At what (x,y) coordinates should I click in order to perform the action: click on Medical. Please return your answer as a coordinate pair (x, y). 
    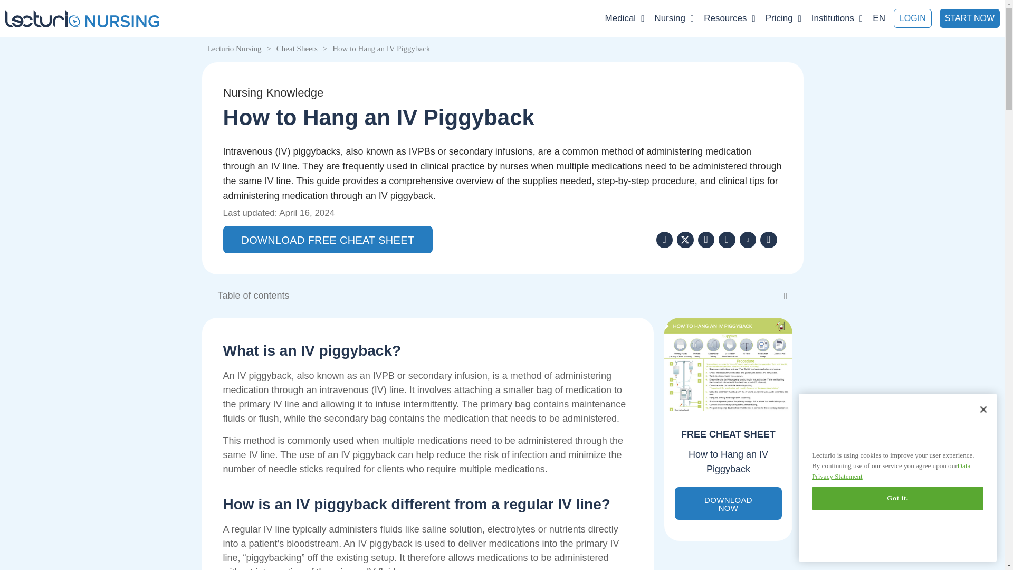
    Looking at the image, I should click on (625, 18).